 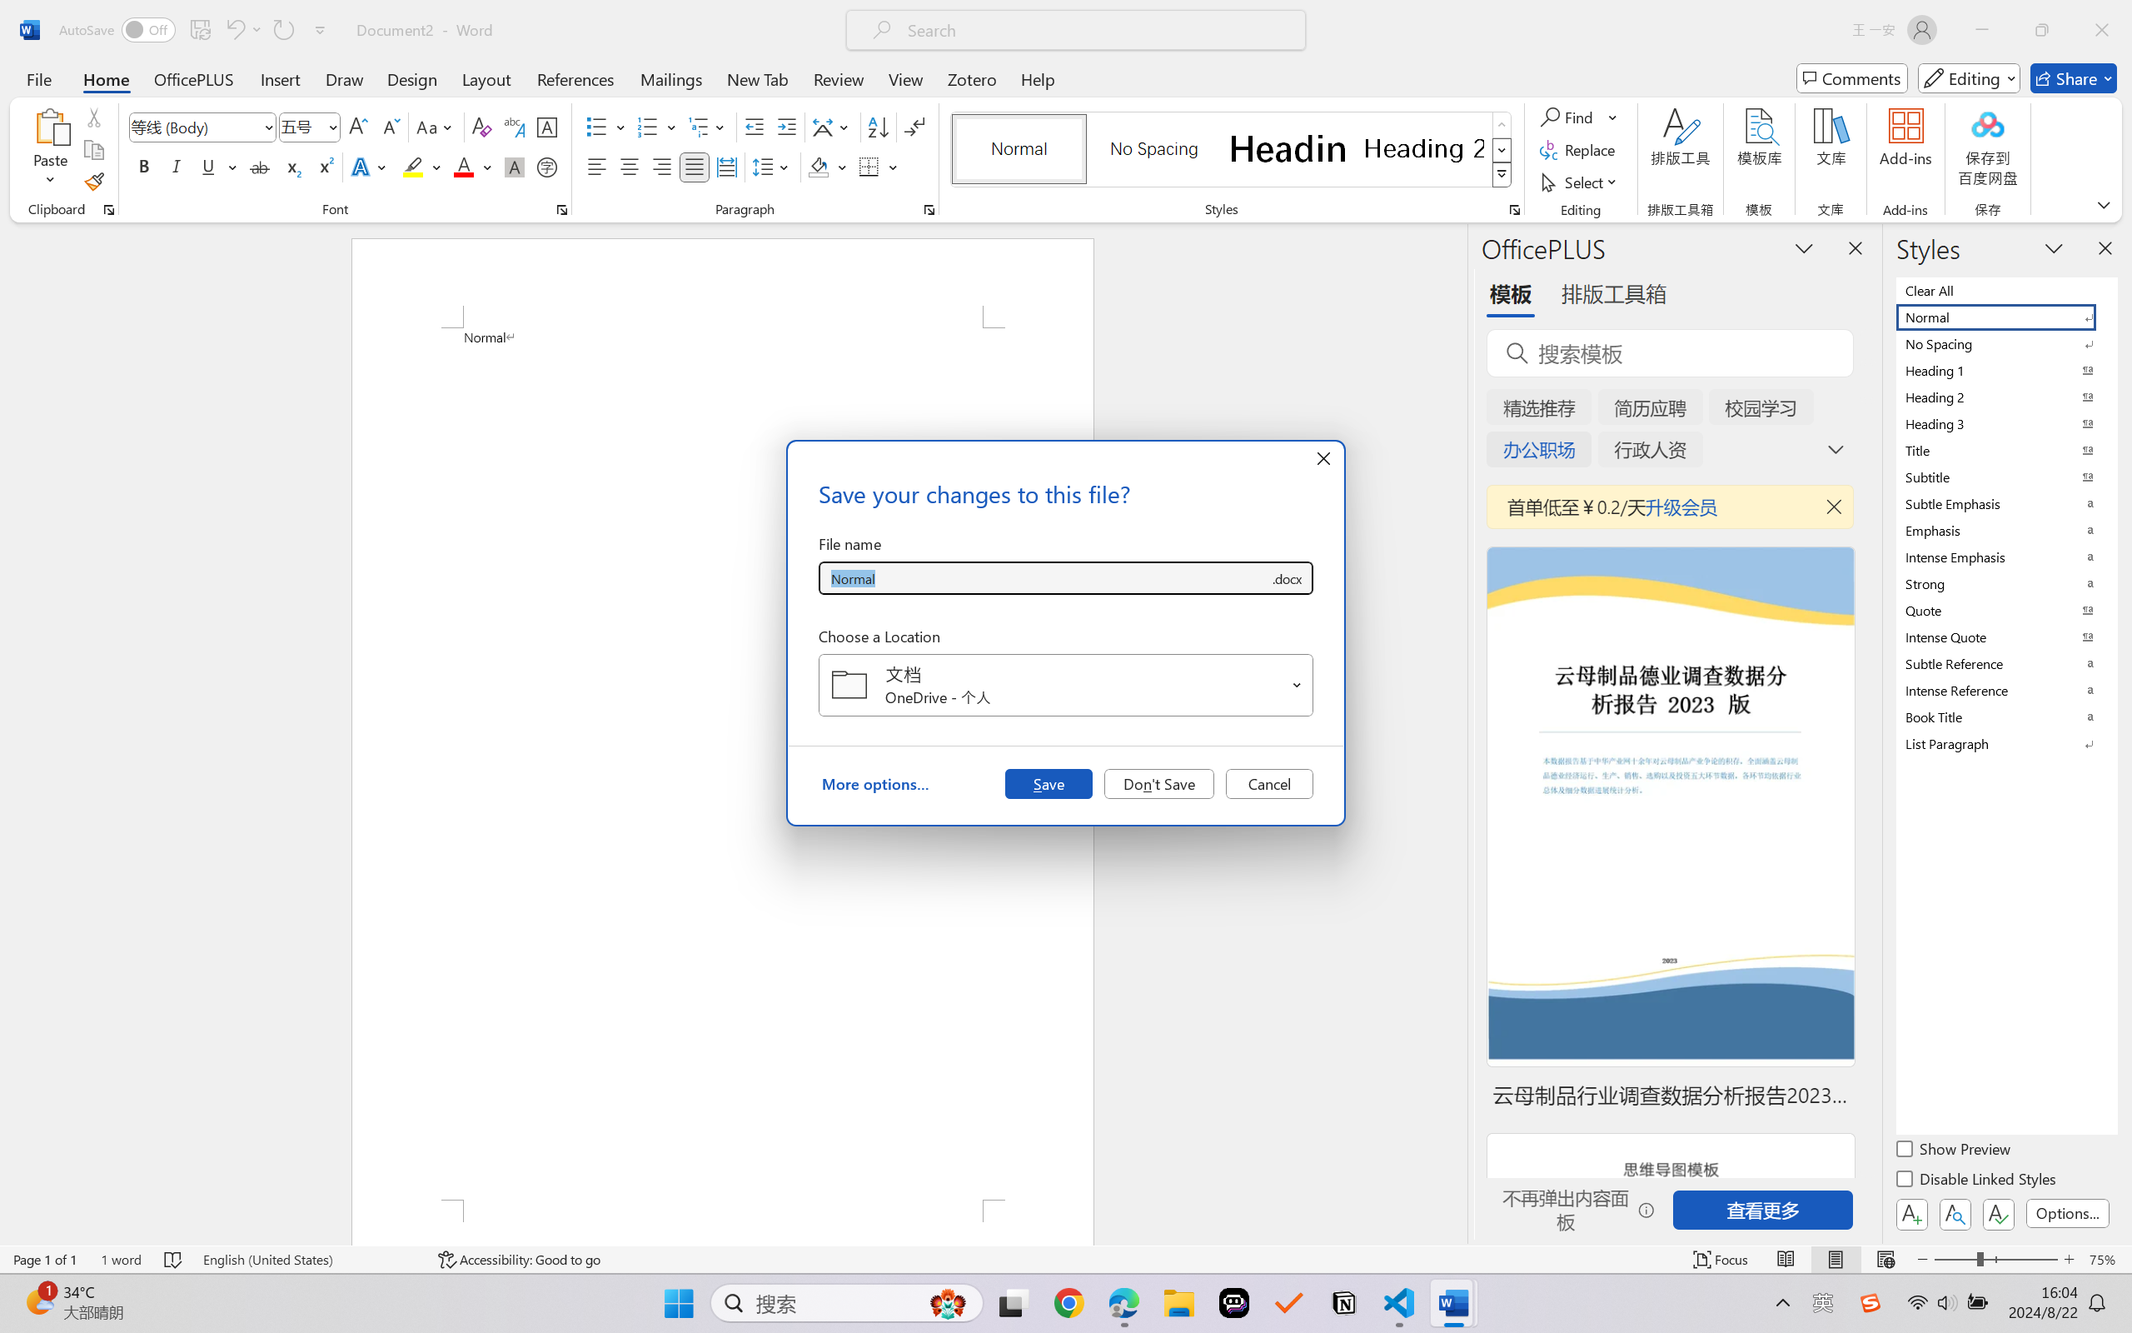 I want to click on Web Layout, so click(x=1885, y=1260).